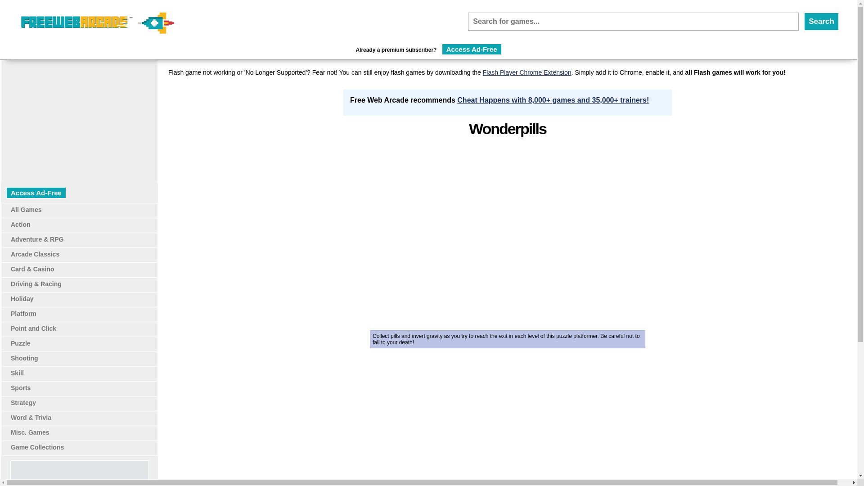  What do you see at coordinates (36, 193) in the screenshot?
I see `Access Ad-Free` at bounding box center [36, 193].